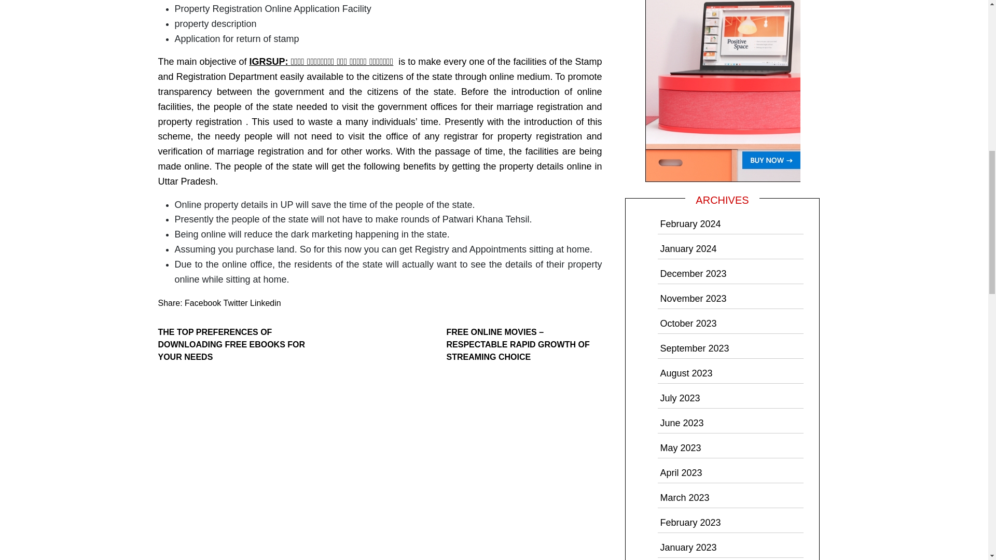 The width and height of the screenshot is (996, 560). I want to click on December 2023, so click(693, 274).